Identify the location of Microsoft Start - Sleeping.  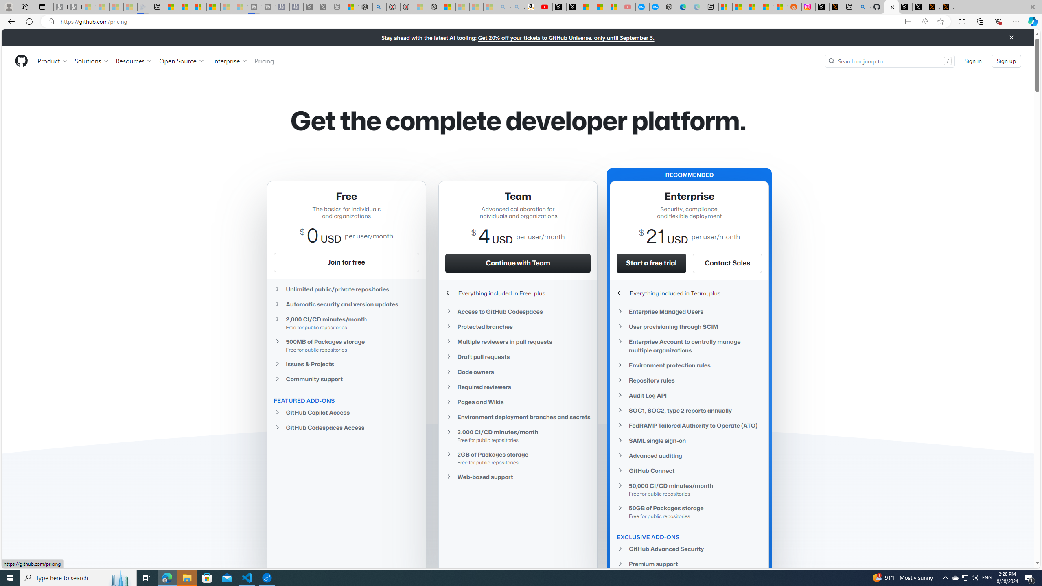
(227, 7).